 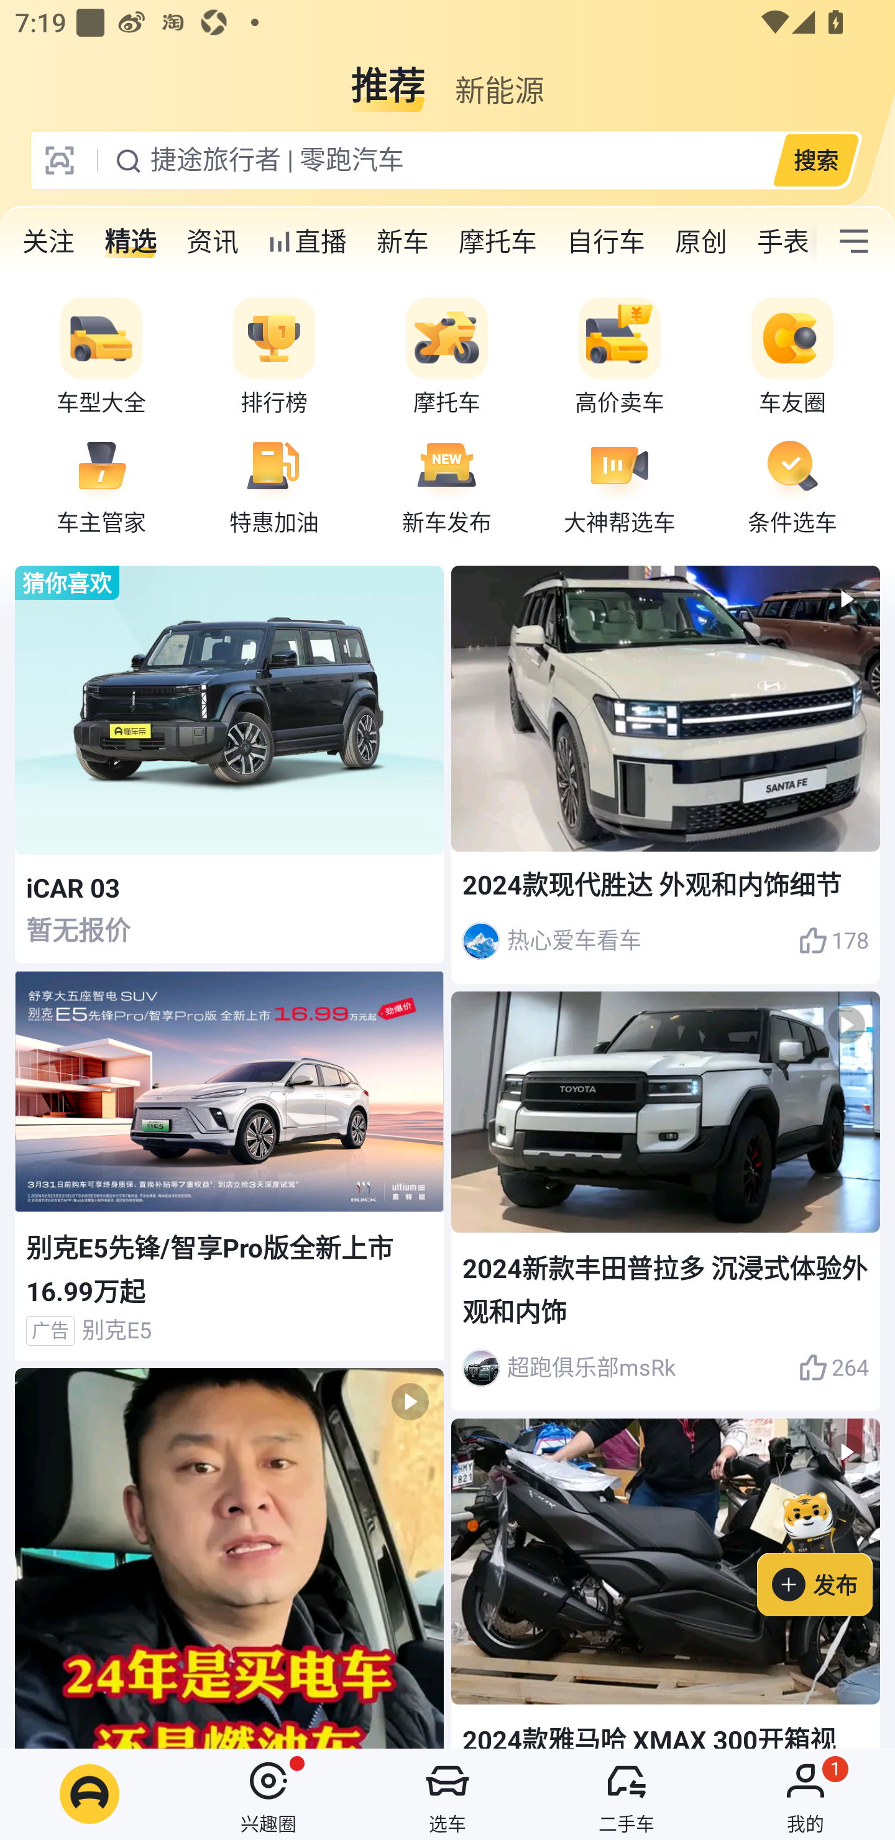 What do you see at coordinates (274, 357) in the screenshot?
I see `排行榜` at bounding box center [274, 357].